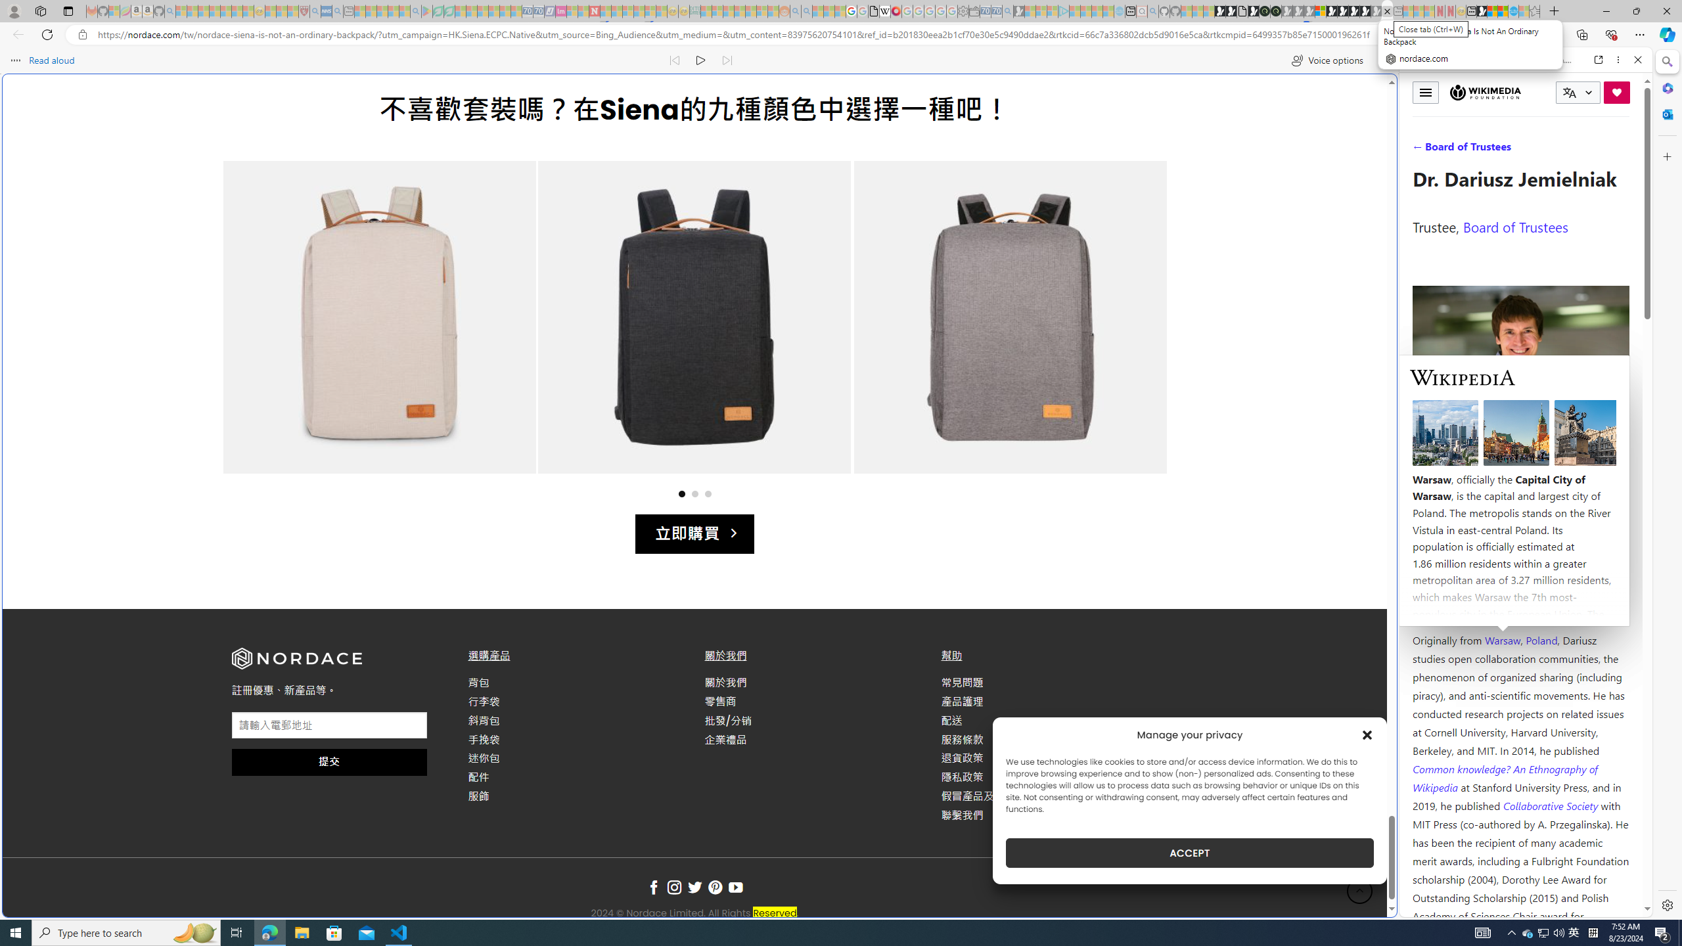  Describe the element at coordinates (1425, 92) in the screenshot. I see `Toggle menu` at that location.